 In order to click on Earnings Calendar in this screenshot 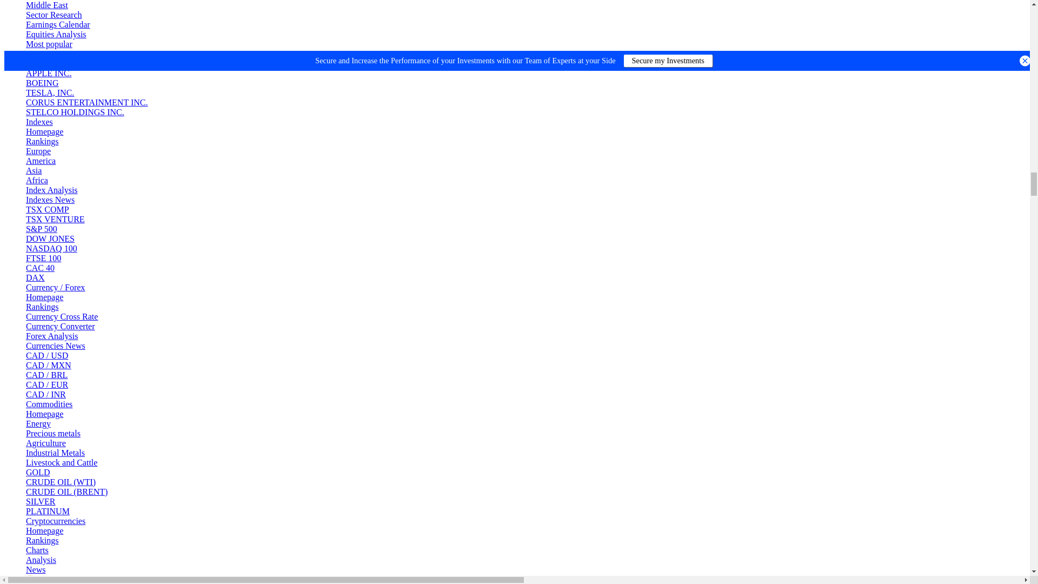, I will do `click(58, 24)`.